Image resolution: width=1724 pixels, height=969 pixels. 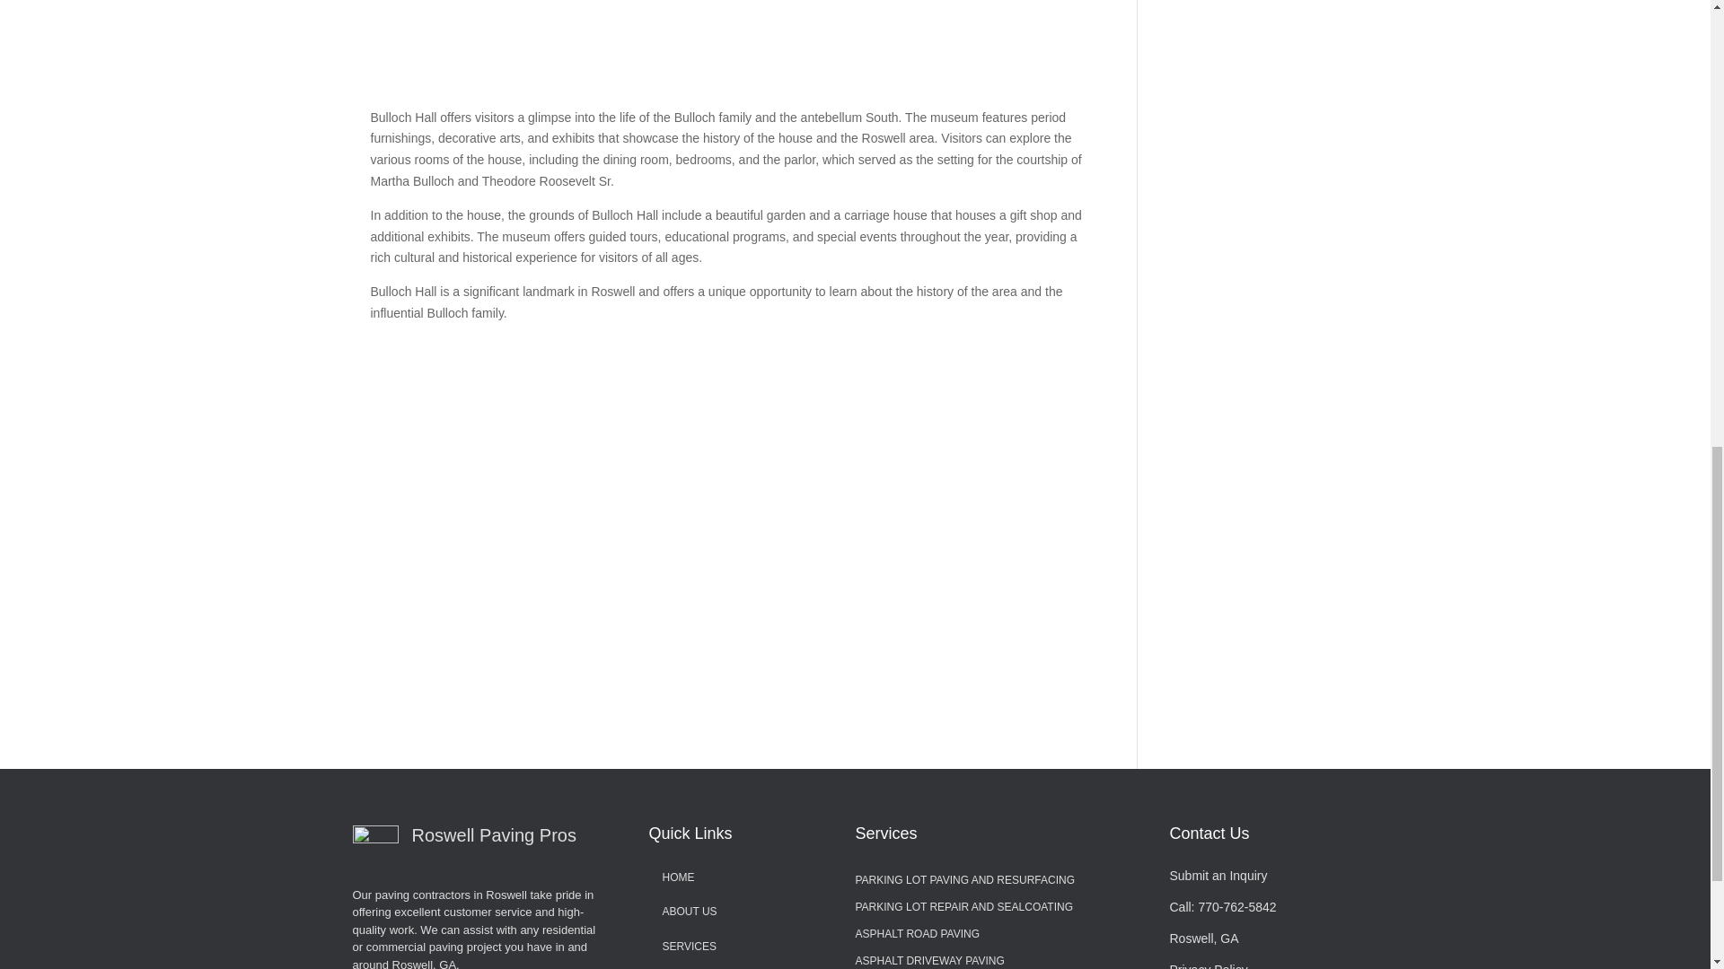 What do you see at coordinates (690, 946) in the screenshot?
I see `SERVICES` at bounding box center [690, 946].